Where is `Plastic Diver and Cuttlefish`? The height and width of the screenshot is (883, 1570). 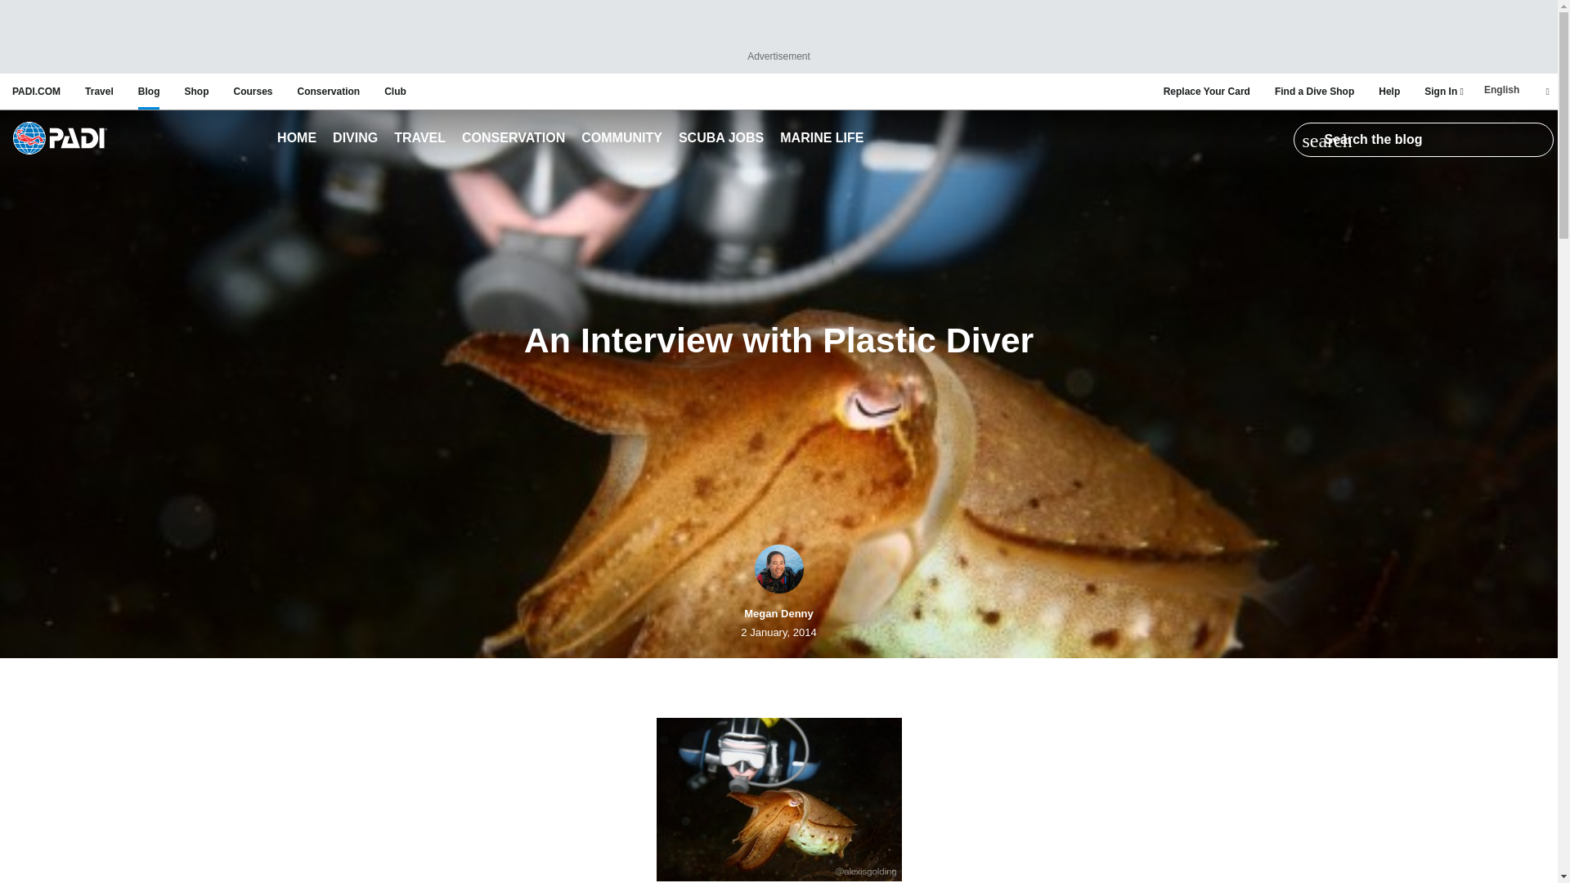 Plastic Diver and Cuttlefish is located at coordinates (778, 800).